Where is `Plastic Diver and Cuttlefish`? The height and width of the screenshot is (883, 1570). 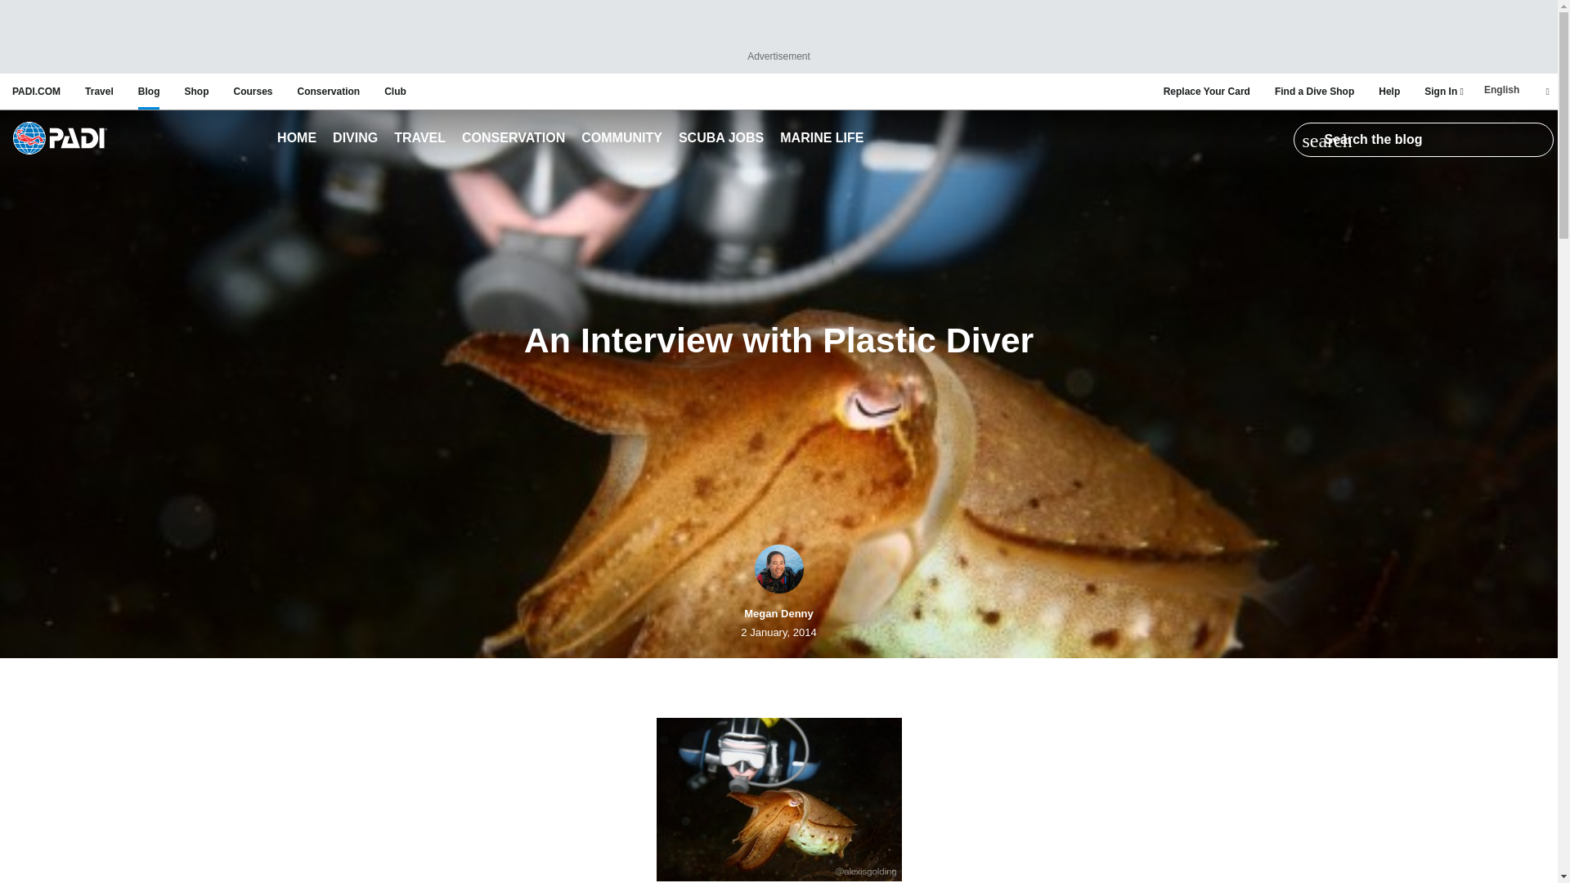 Plastic Diver and Cuttlefish is located at coordinates (778, 800).